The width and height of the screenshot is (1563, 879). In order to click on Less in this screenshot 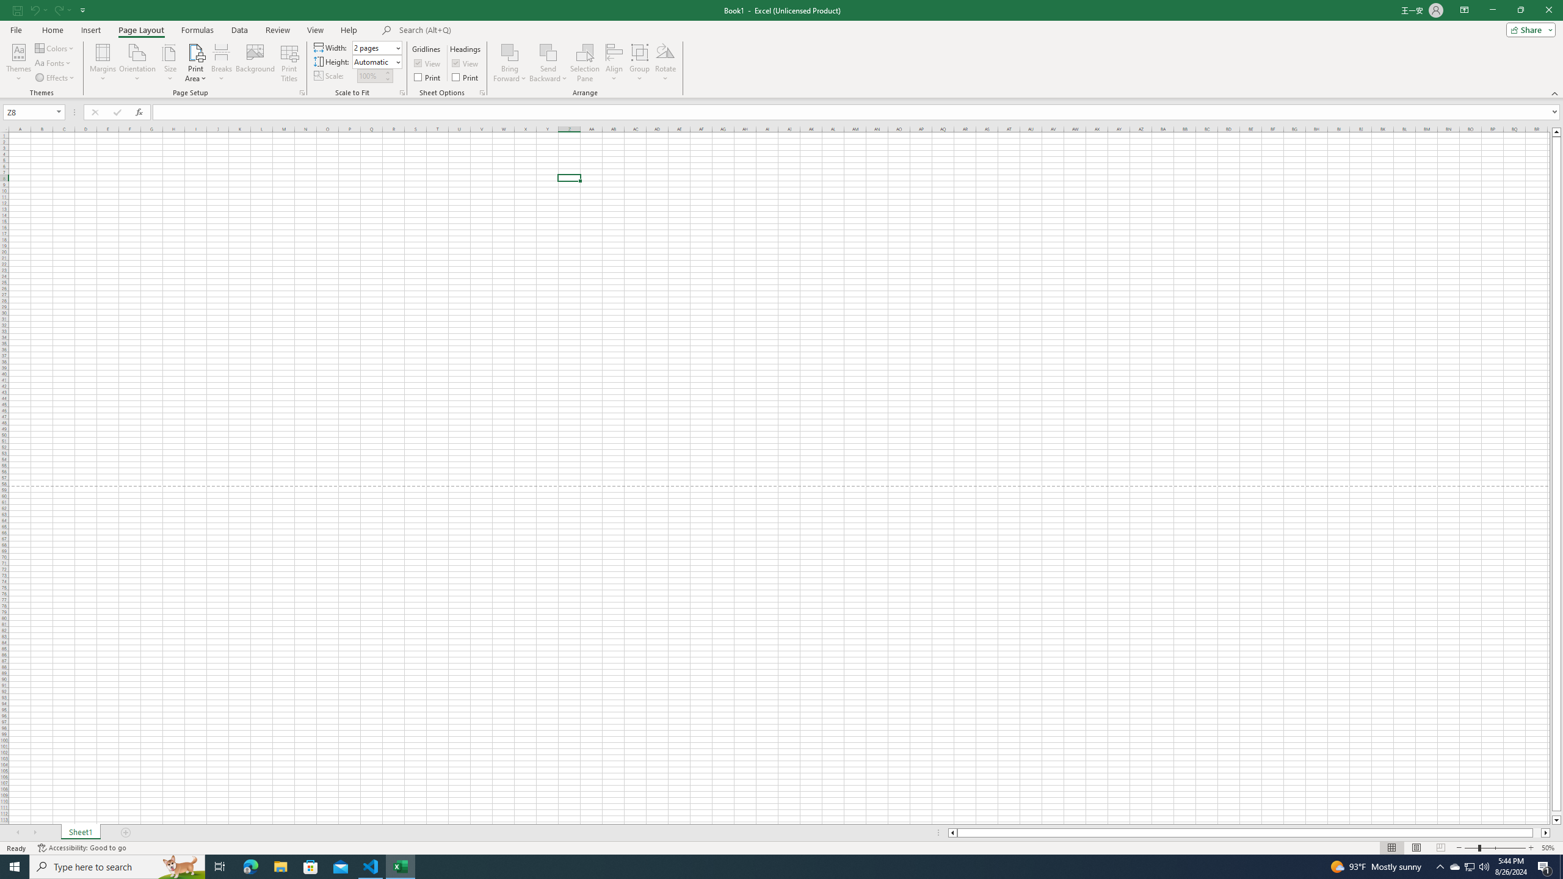, I will do `click(387, 79)`.